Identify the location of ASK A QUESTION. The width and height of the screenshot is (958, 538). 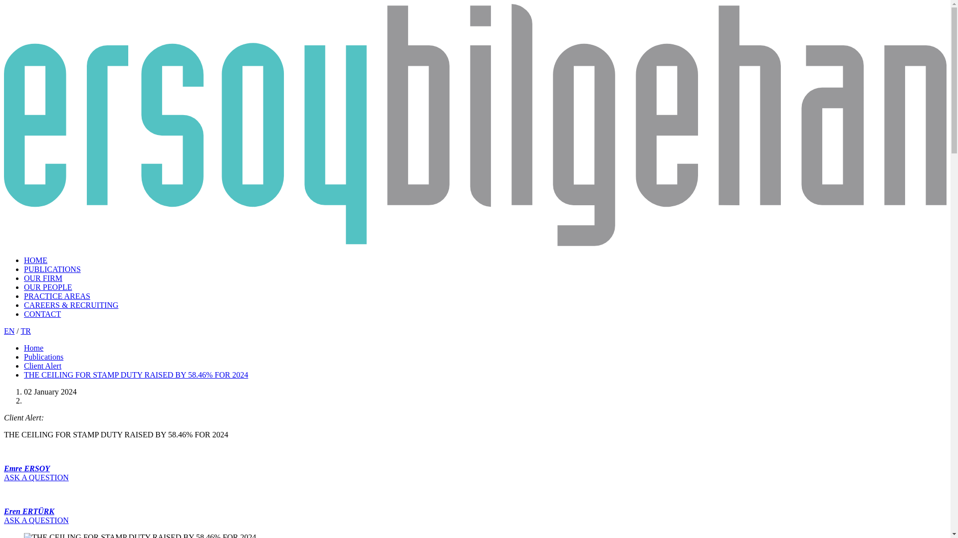
(36, 477).